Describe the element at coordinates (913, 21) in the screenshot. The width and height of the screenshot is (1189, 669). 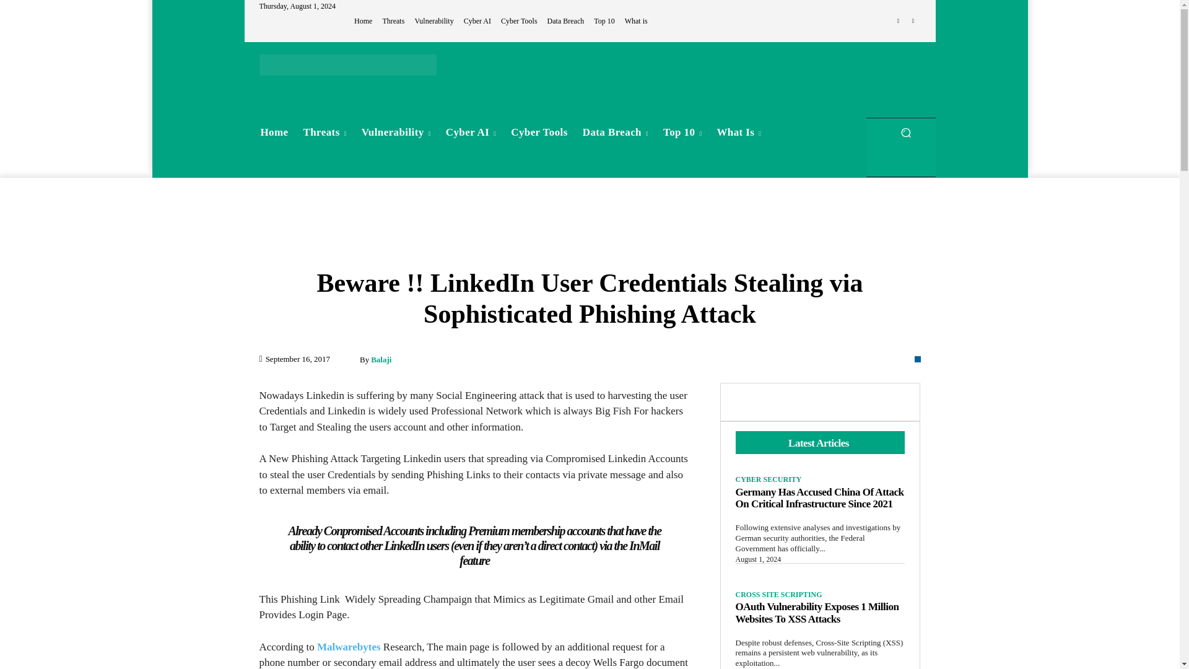
I see `Twitter` at that location.